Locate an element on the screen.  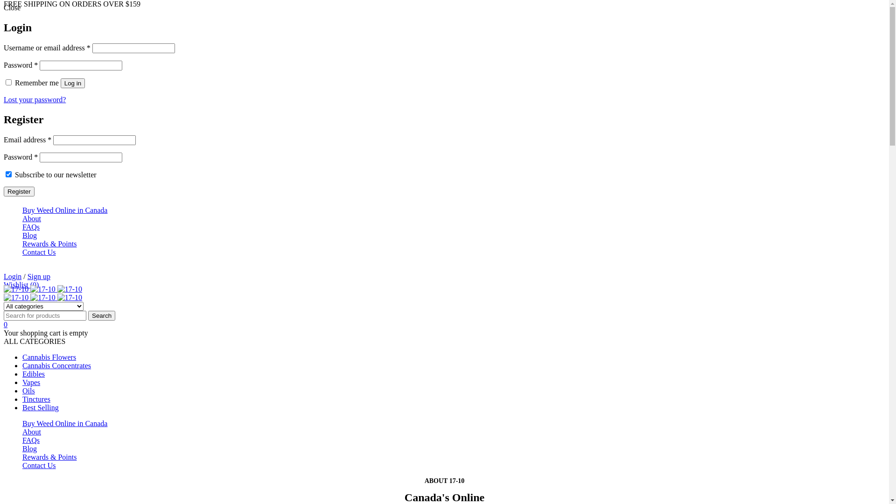
Register is located at coordinates (19, 191).